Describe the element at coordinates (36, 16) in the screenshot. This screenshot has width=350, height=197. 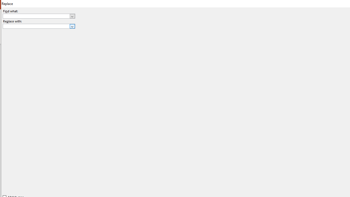
I see `Find what` at that location.